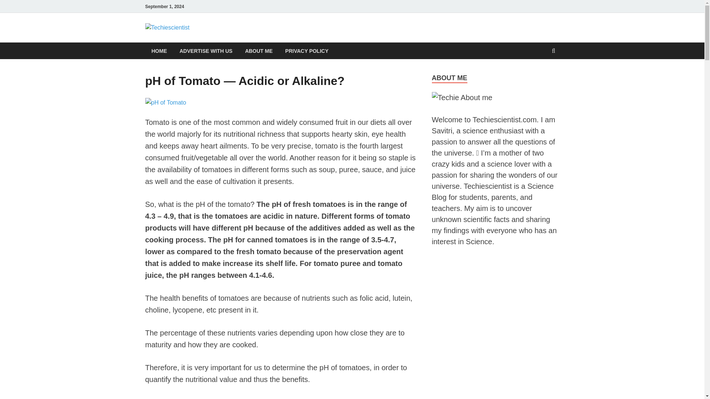 This screenshot has height=399, width=710. Describe the element at coordinates (159, 50) in the screenshot. I see `HOME` at that location.